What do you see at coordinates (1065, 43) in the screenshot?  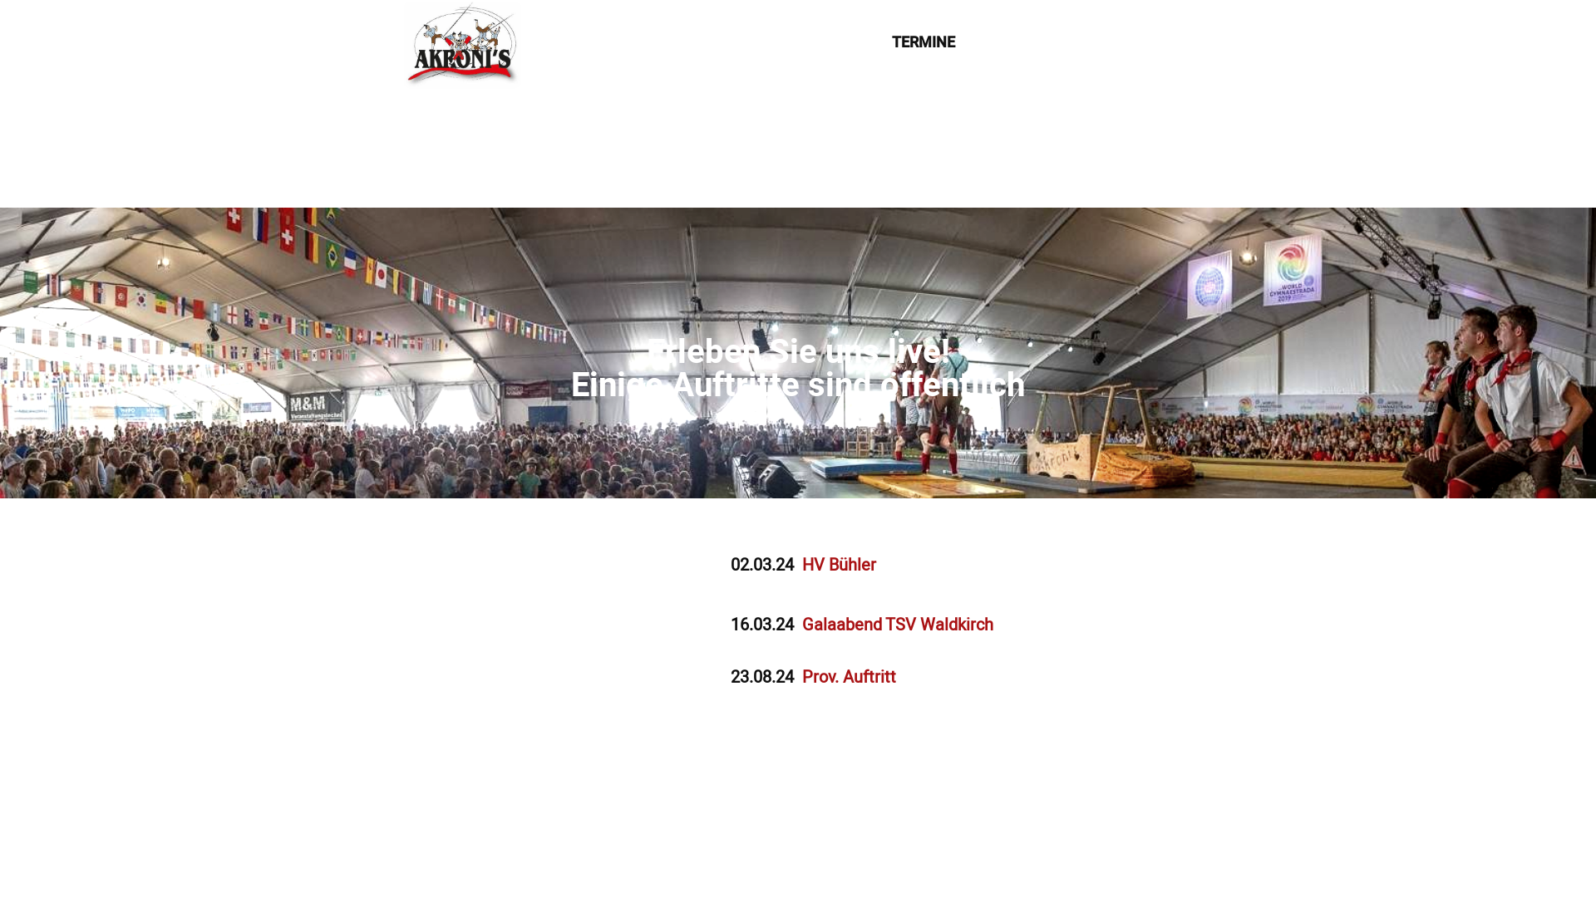 I see `KONTAKT & DOWNLOAD` at bounding box center [1065, 43].